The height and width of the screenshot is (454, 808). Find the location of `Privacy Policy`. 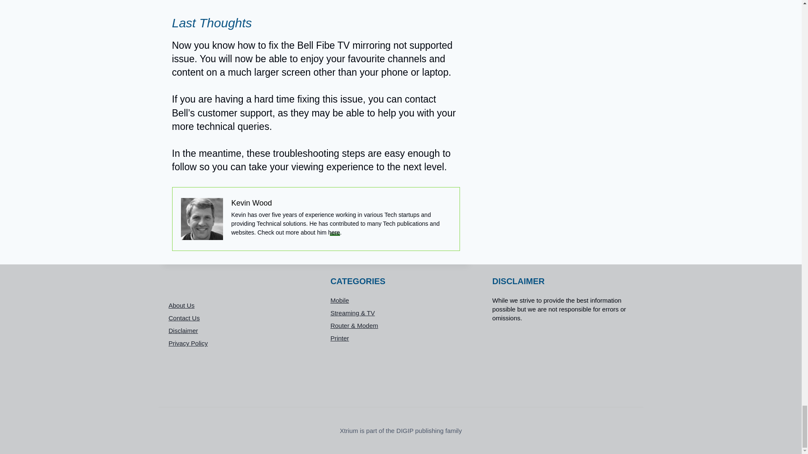

Privacy Policy is located at coordinates (239, 343).